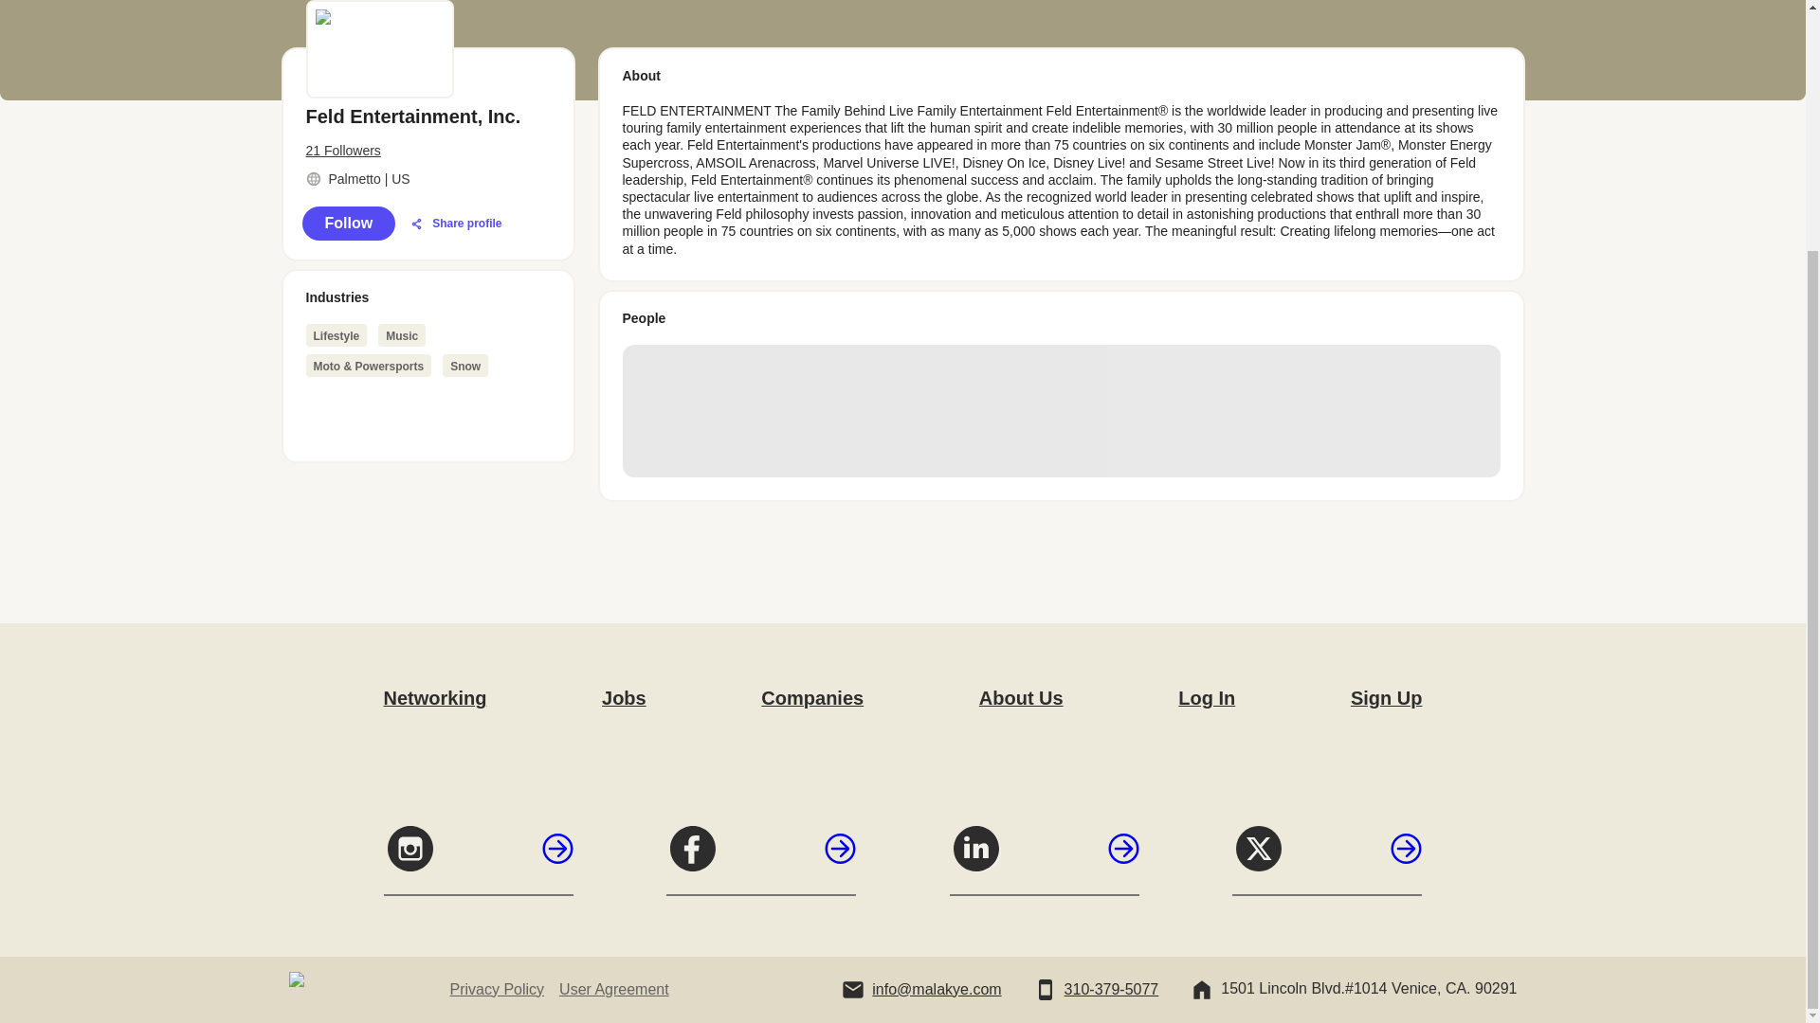 This screenshot has height=1023, width=1820. I want to click on Log In, so click(1206, 697).